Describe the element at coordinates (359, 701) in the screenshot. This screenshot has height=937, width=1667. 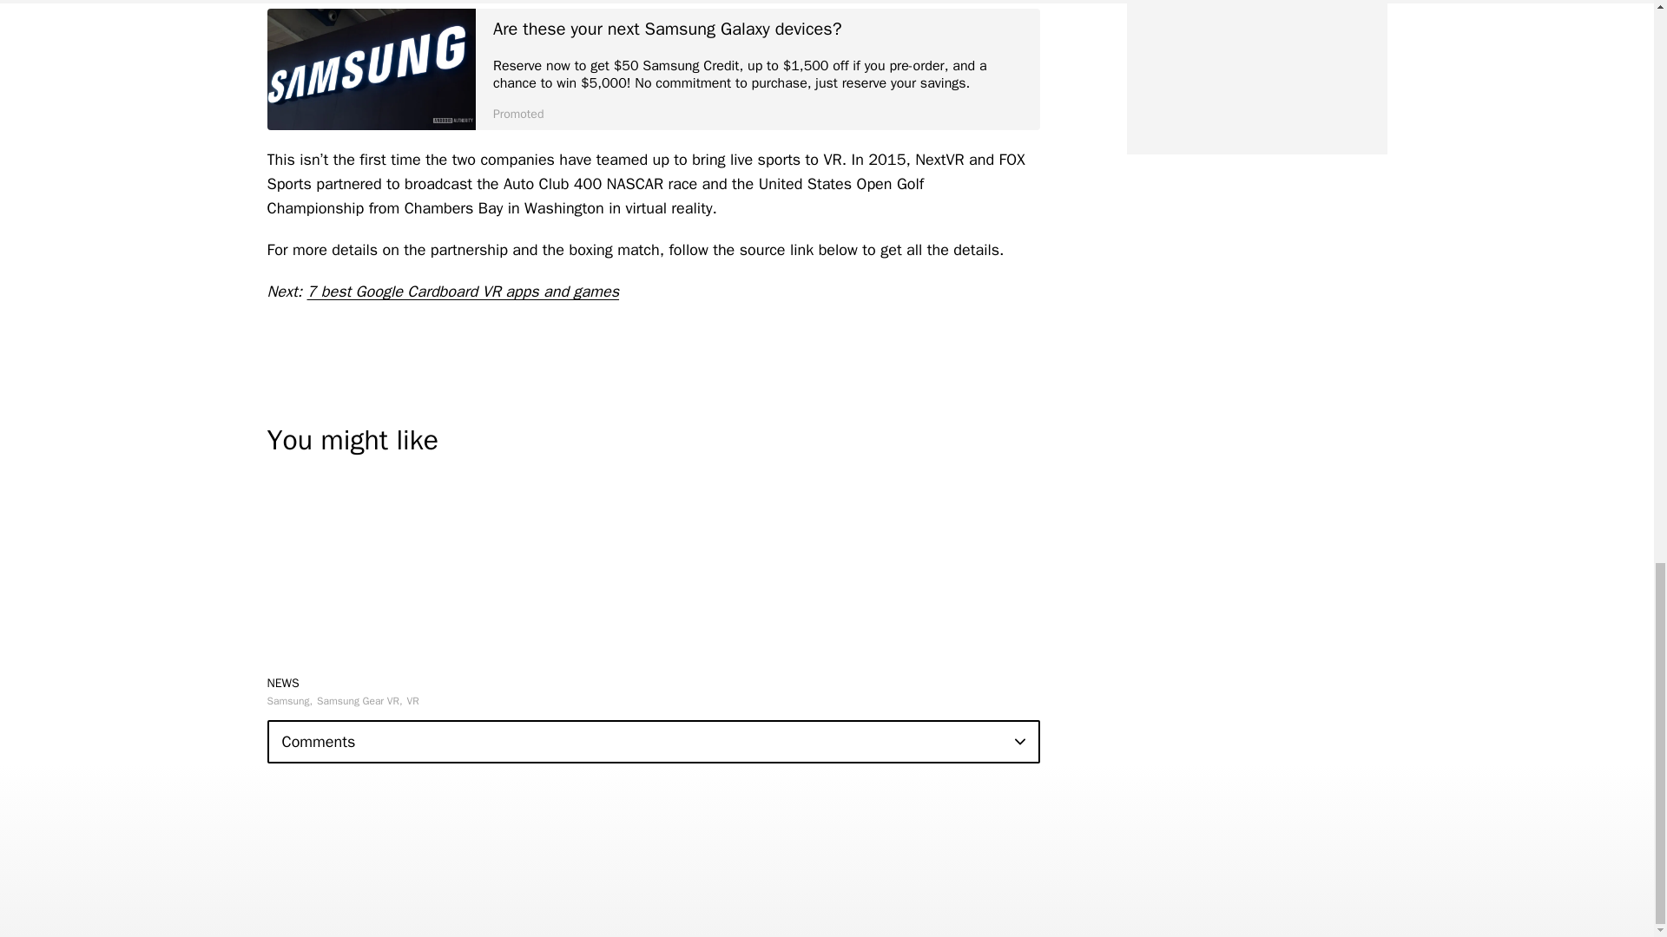
I see `Samsung Gear VR` at that location.